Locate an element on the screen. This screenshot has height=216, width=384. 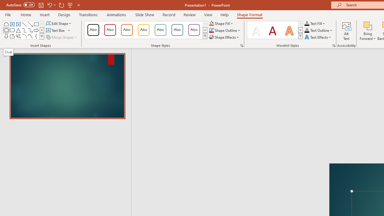
Rectangle: Top Corners Snipped is located at coordinates (6, 24).